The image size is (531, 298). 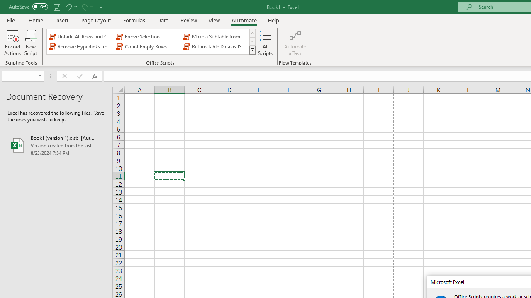 What do you see at coordinates (151, 41) in the screenshot?
I see `AutomationID: OfficeScriptsGallery` at bounding box center [151, 41].